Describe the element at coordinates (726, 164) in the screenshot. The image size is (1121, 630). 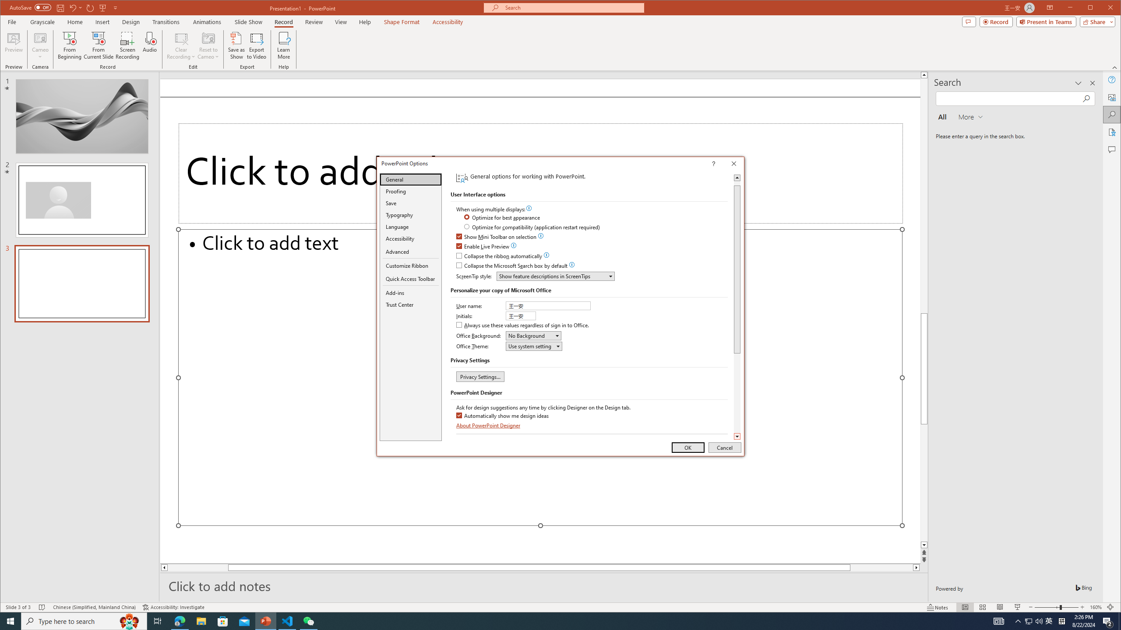
I see `Context help` at that location.